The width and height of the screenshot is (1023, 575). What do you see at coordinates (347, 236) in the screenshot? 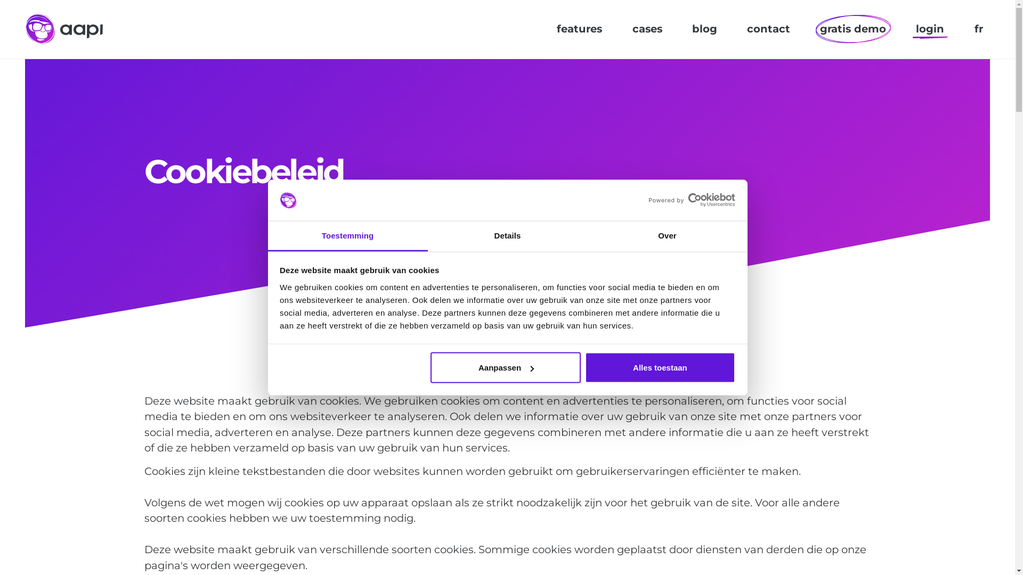
I see `Toestemming` at bounding box center [347, 236].